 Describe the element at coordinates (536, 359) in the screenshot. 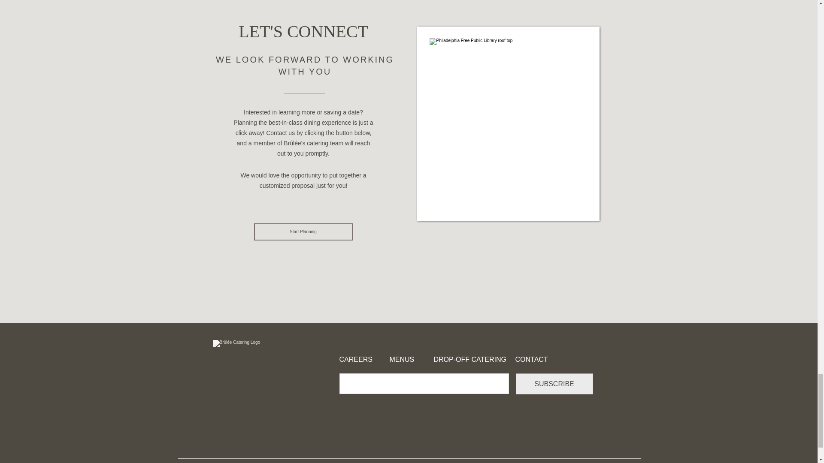

I see `CONTACT` at that location.